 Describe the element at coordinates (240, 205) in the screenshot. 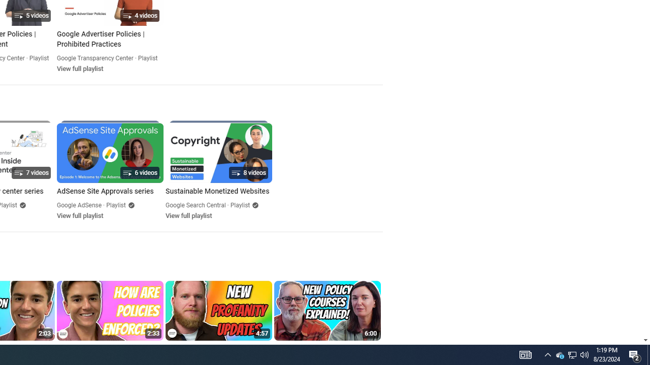

I see `Playlist` at that location.